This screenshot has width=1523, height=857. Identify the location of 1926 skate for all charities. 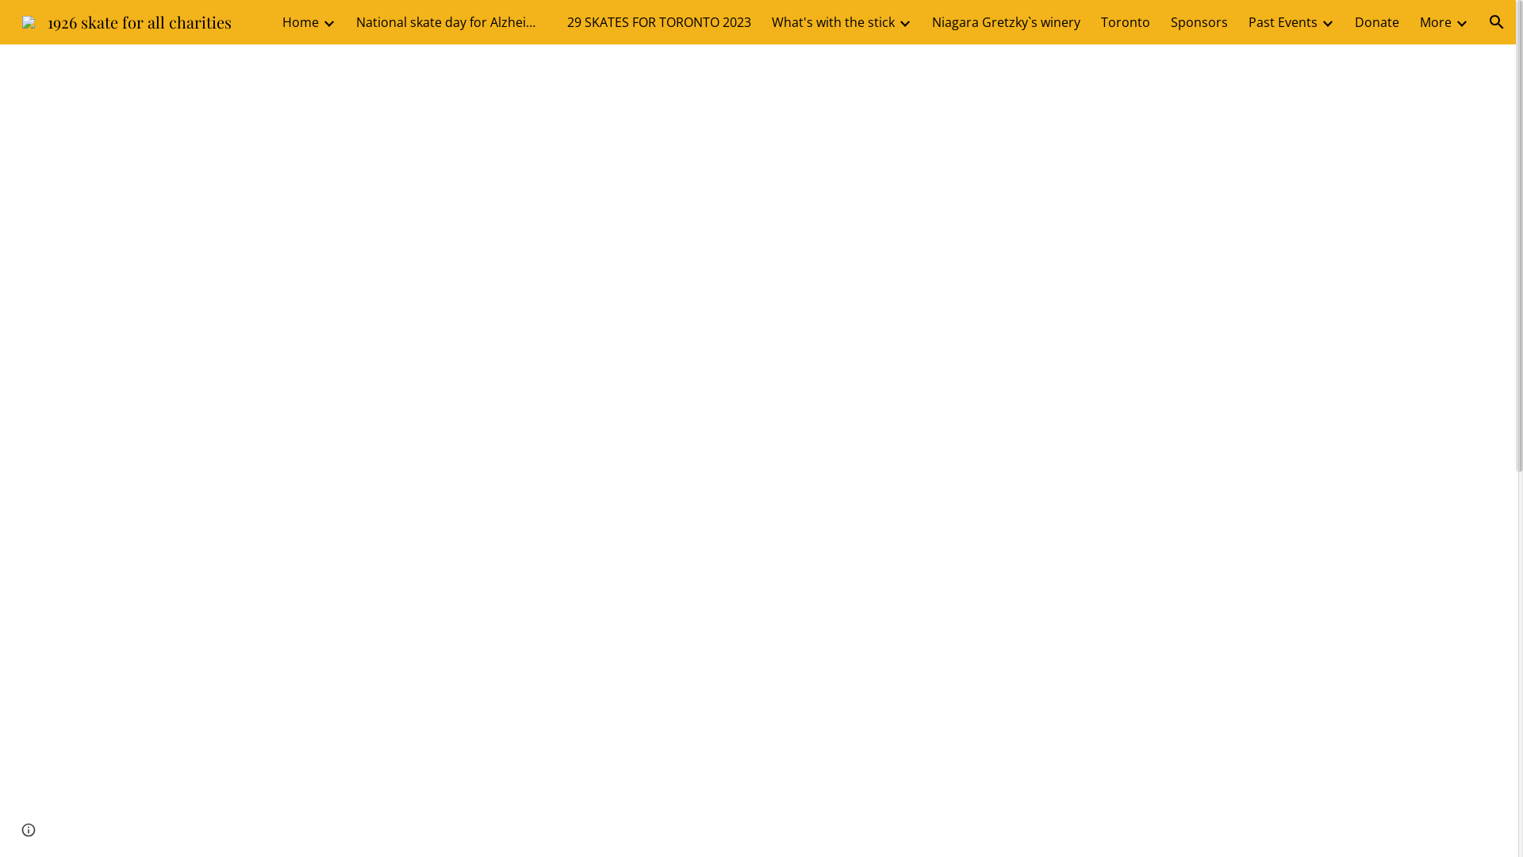
(127, 19).